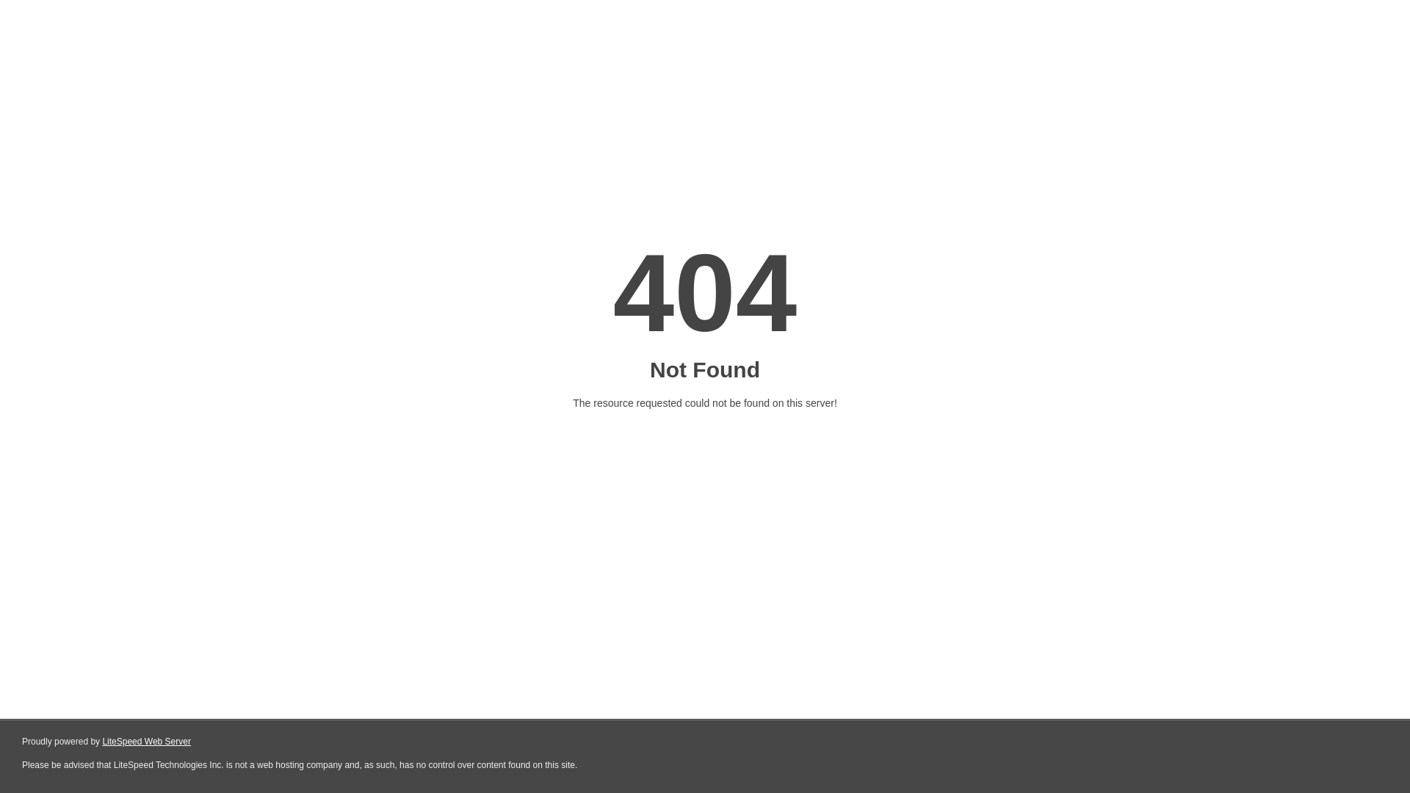 The height and width of the screenshot is (793, 1410). I want to click on LiteSpeed Web Server, so click(147, 742).